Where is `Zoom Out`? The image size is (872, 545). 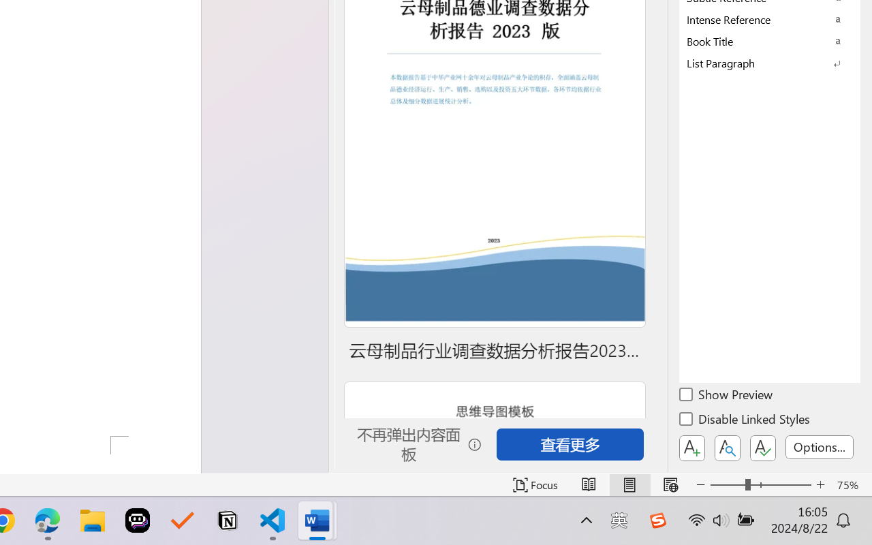
Zoom Out is located at coordinates (728, 485).